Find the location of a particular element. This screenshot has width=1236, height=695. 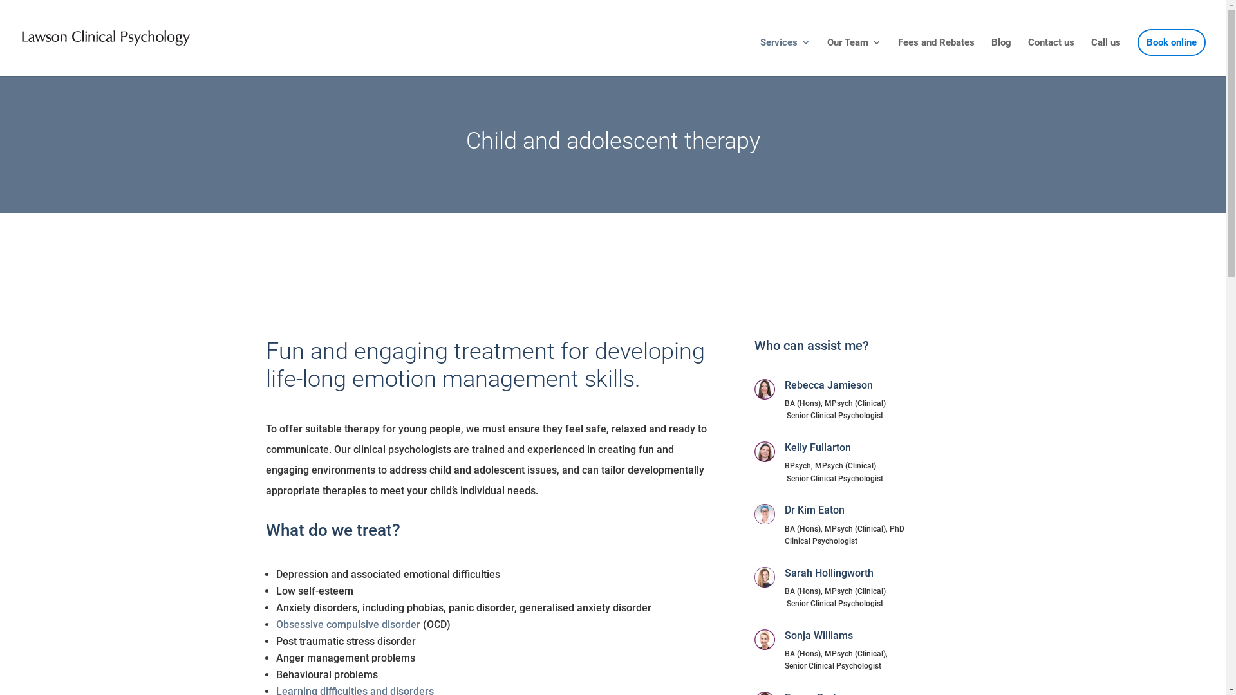

Services is located at coordinates (785, 57).